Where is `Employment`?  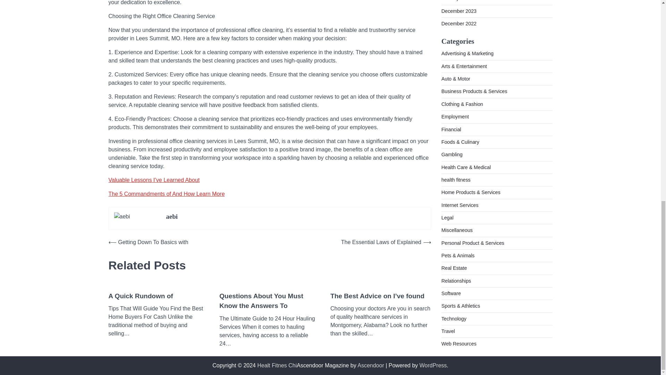
Employment is located at coordinates (455, 2).